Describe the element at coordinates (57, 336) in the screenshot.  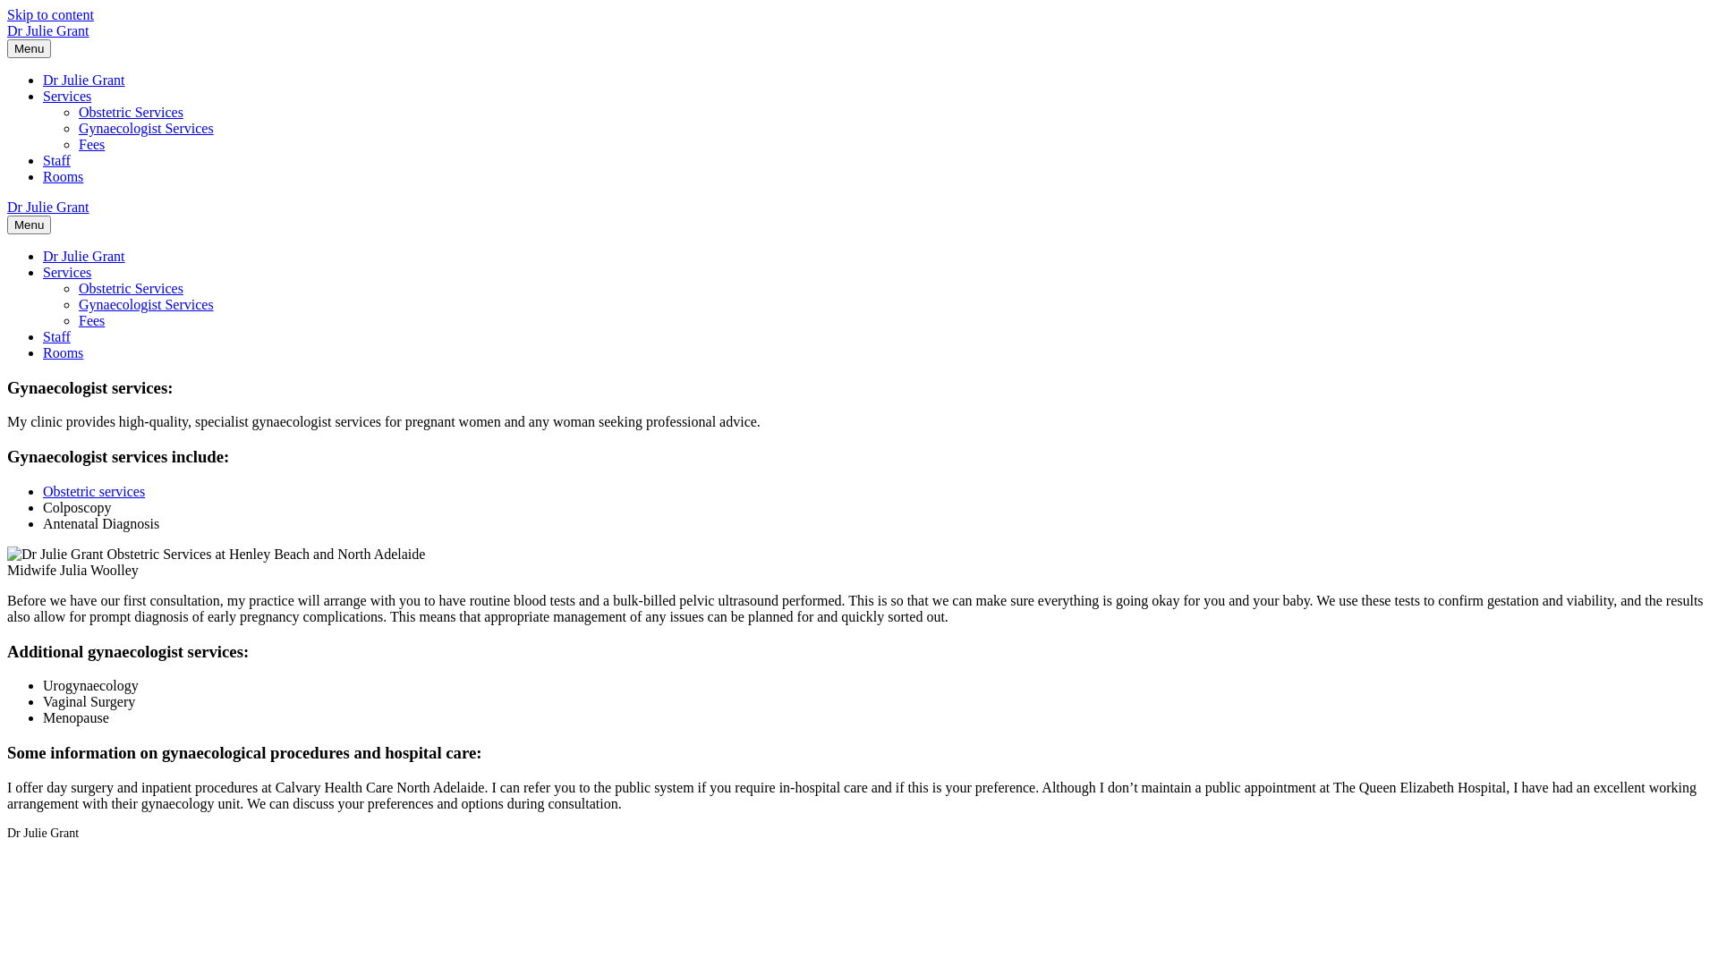
I see `Staff` at that location.